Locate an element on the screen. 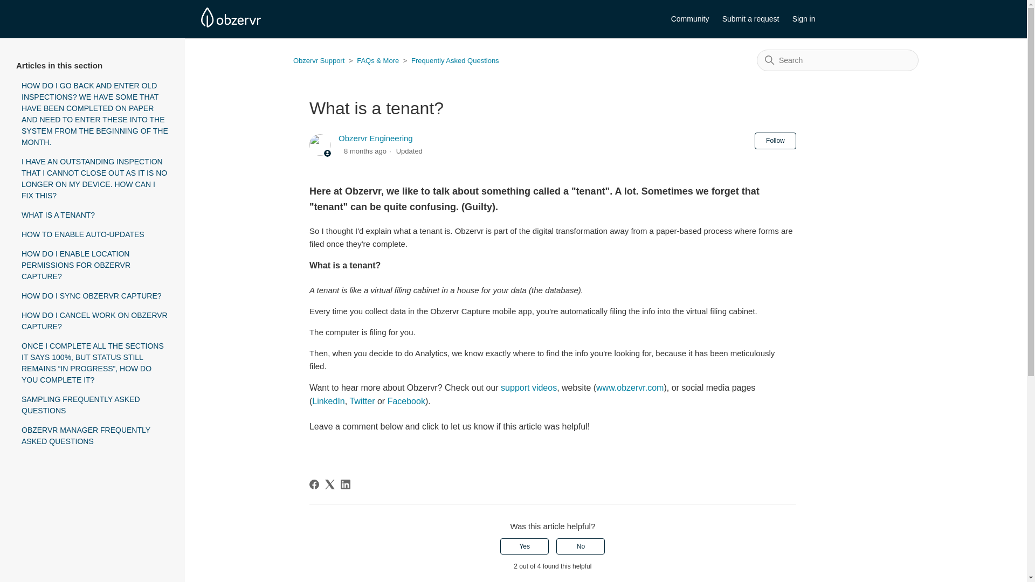 The width and height of the screenshot is (1035, 582). Obzervr Support is located at coordinates (319, 60).